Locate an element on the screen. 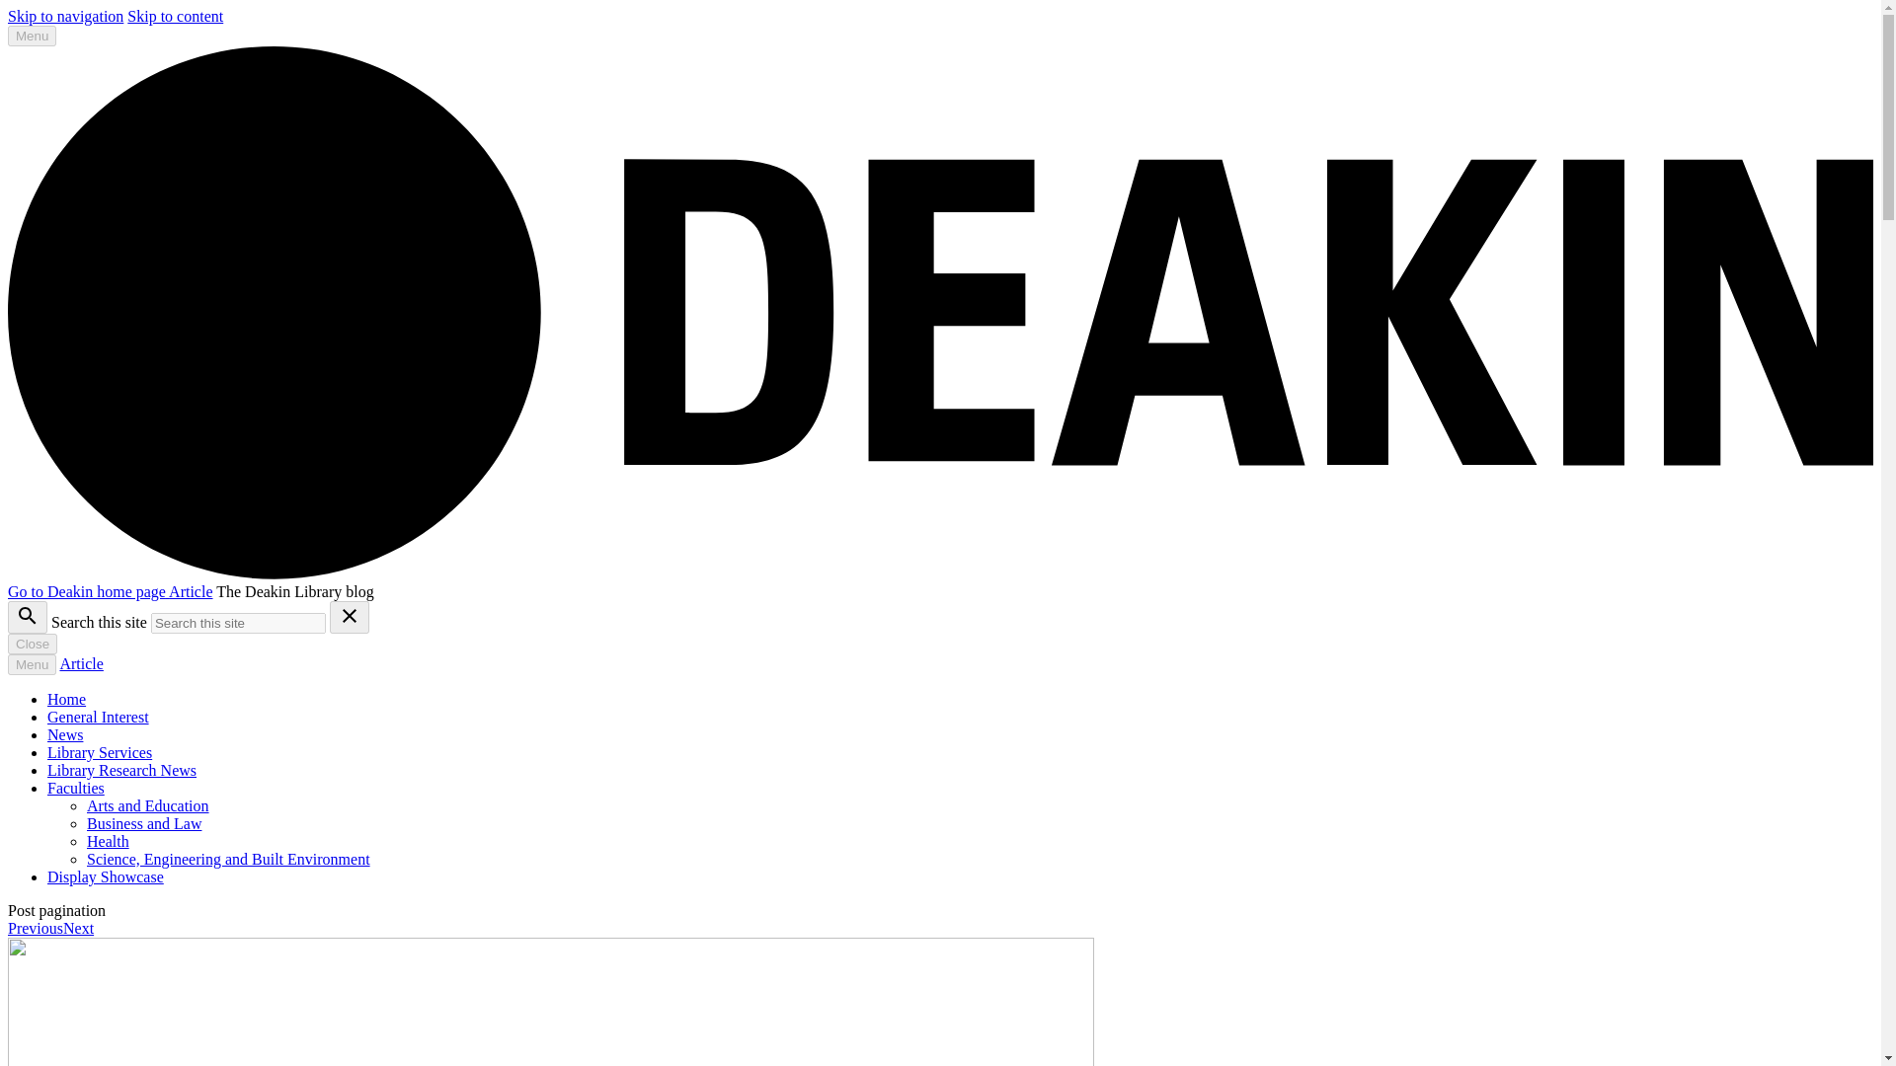 The height and width of the screenshot is (1066, 1896). Business and Law is located at coordinates (144, 823).